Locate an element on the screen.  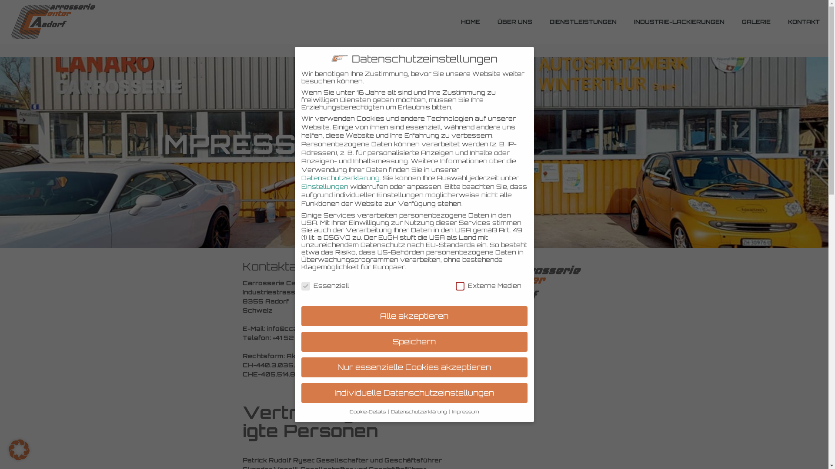
Carrosserie Center Aadorf AG is located at coordinates (54, 22).